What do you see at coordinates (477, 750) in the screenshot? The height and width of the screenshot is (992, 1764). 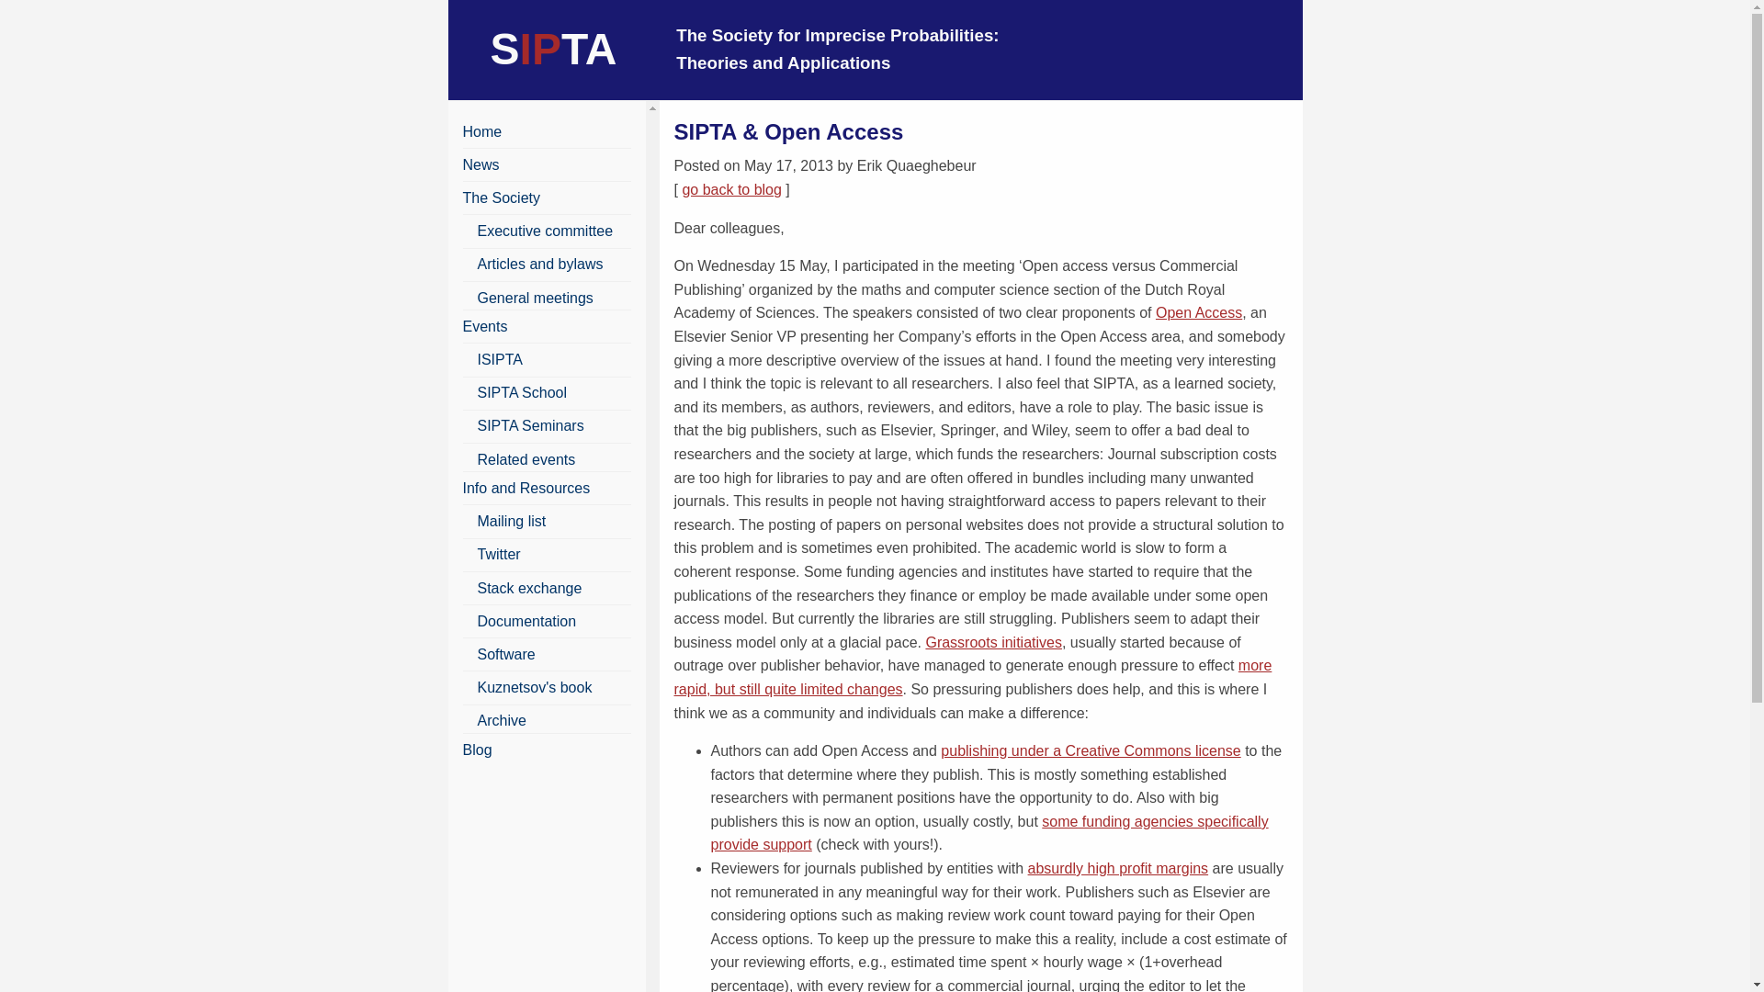 I see `Blog` at bounding box center [477, 750].